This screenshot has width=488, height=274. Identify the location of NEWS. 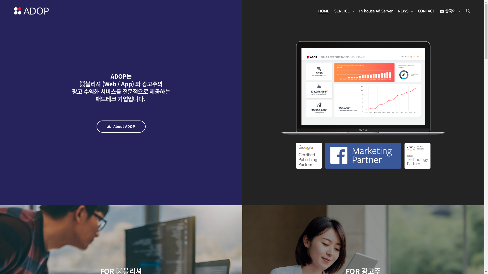
(405, 11).